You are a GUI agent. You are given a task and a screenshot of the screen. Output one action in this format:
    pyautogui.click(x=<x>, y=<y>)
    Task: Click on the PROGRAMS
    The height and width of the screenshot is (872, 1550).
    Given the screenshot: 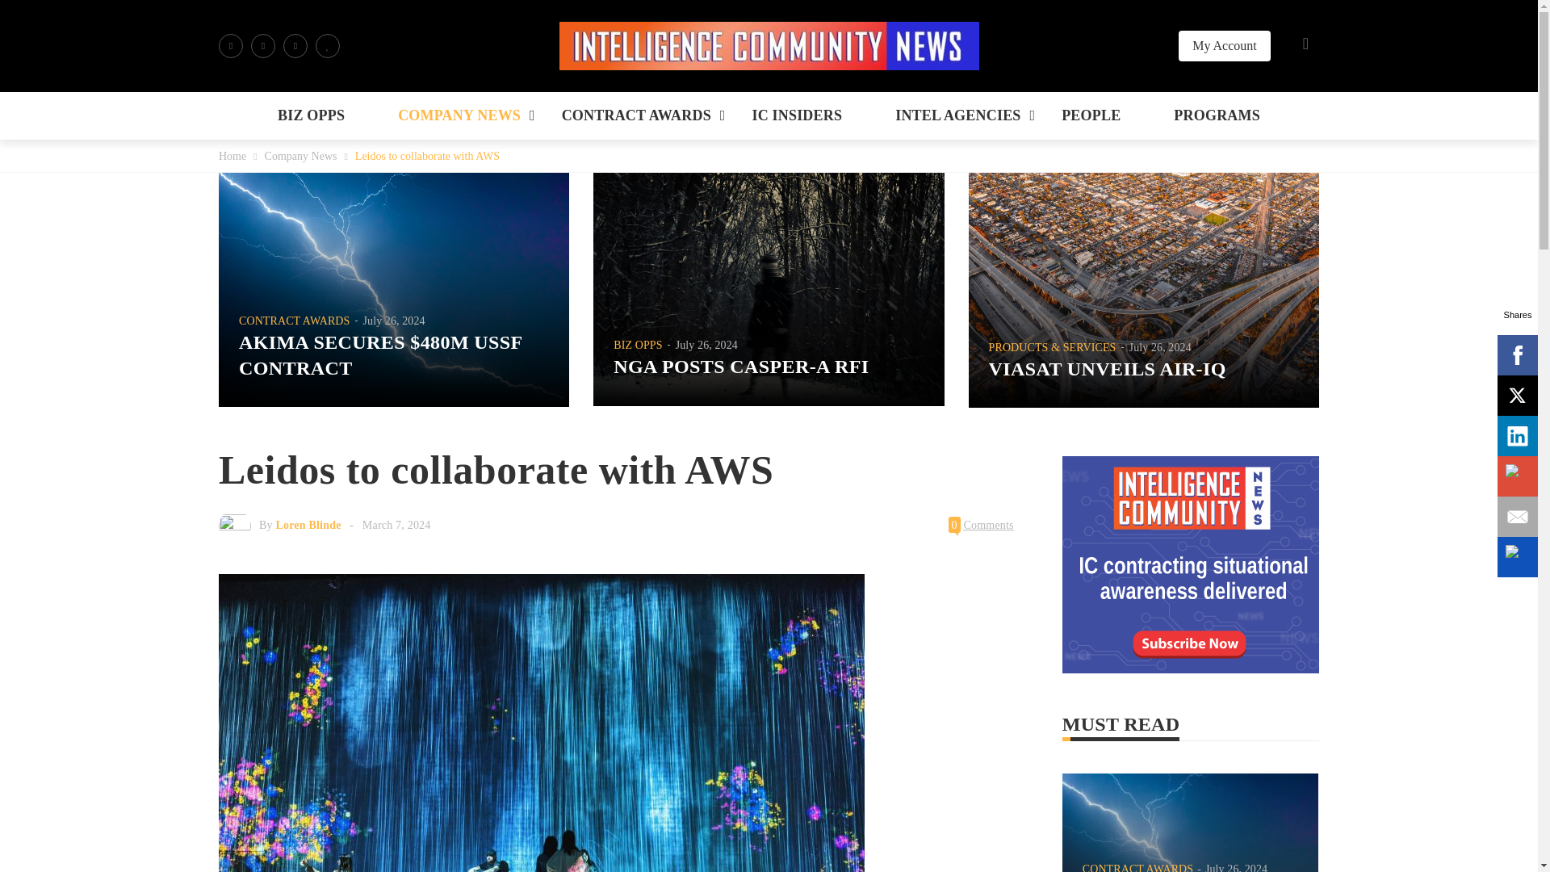 What is the action you would take?
    pyautogui.click(x=1216, y=115)
    